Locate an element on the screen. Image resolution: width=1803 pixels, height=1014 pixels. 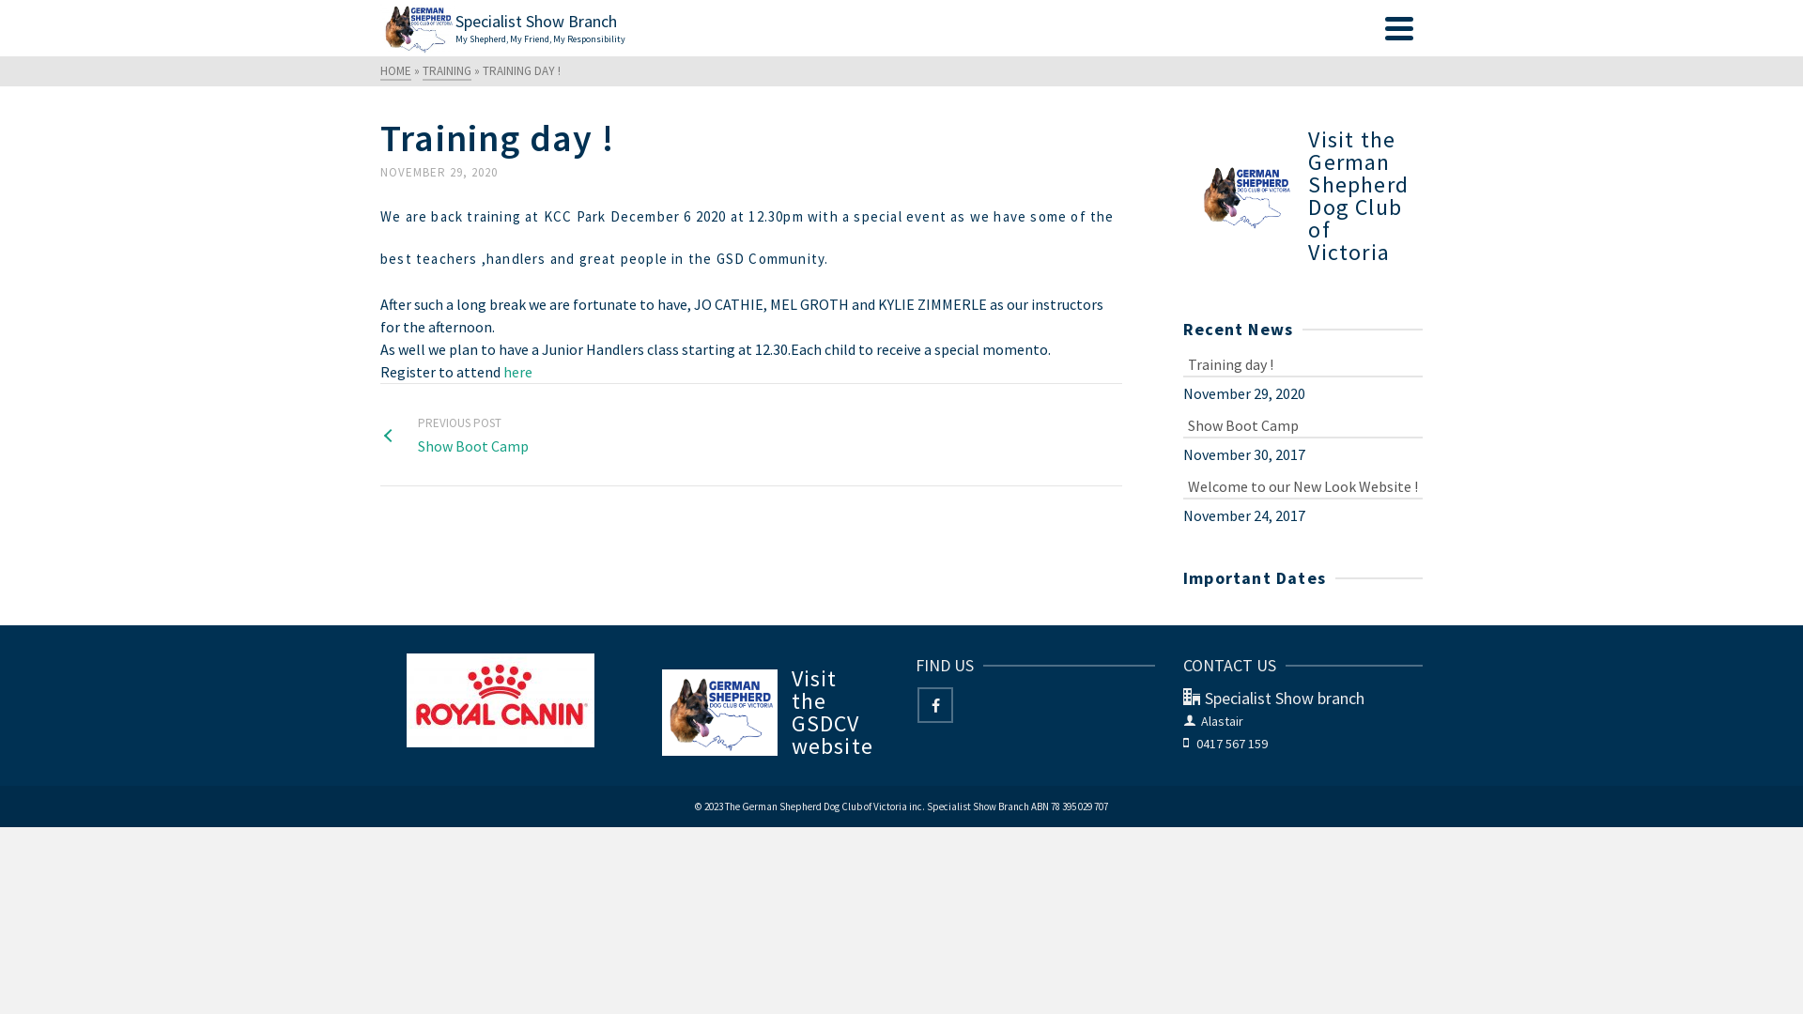
PREVIOUS POST
Show Boot Camp is located at coordinates (455, 435).